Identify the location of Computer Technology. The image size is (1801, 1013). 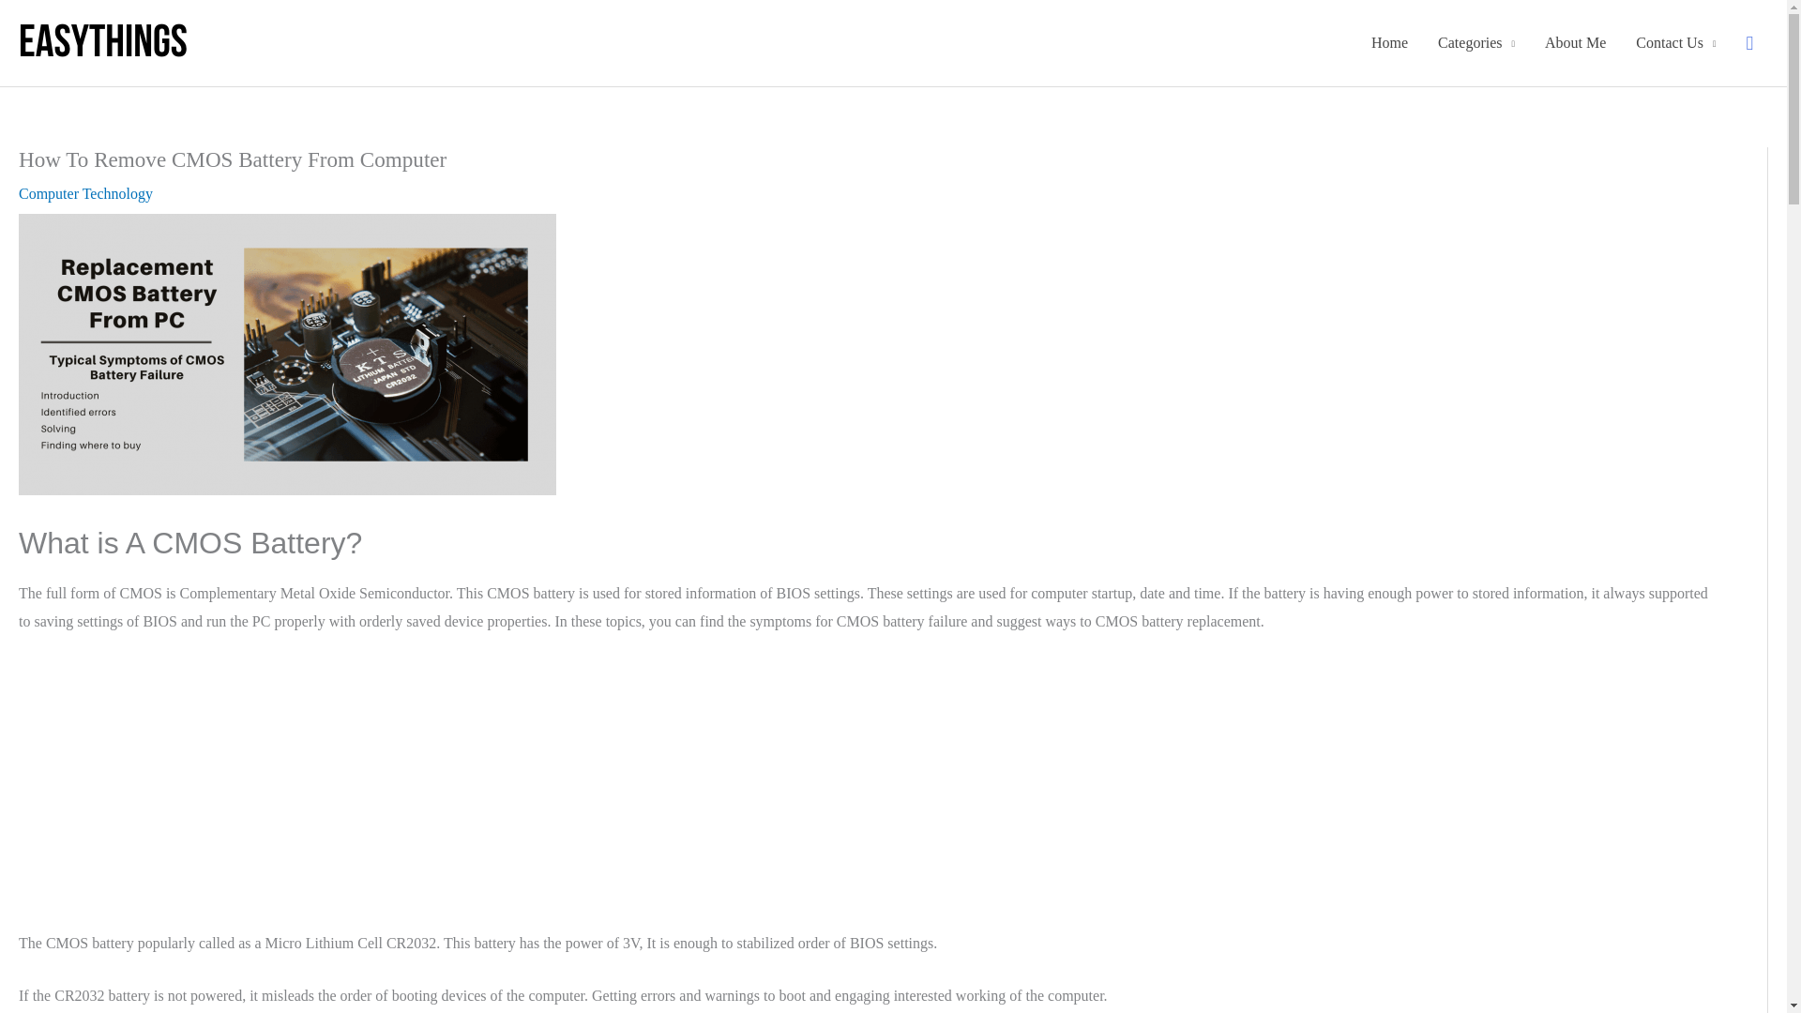
(85, 193).